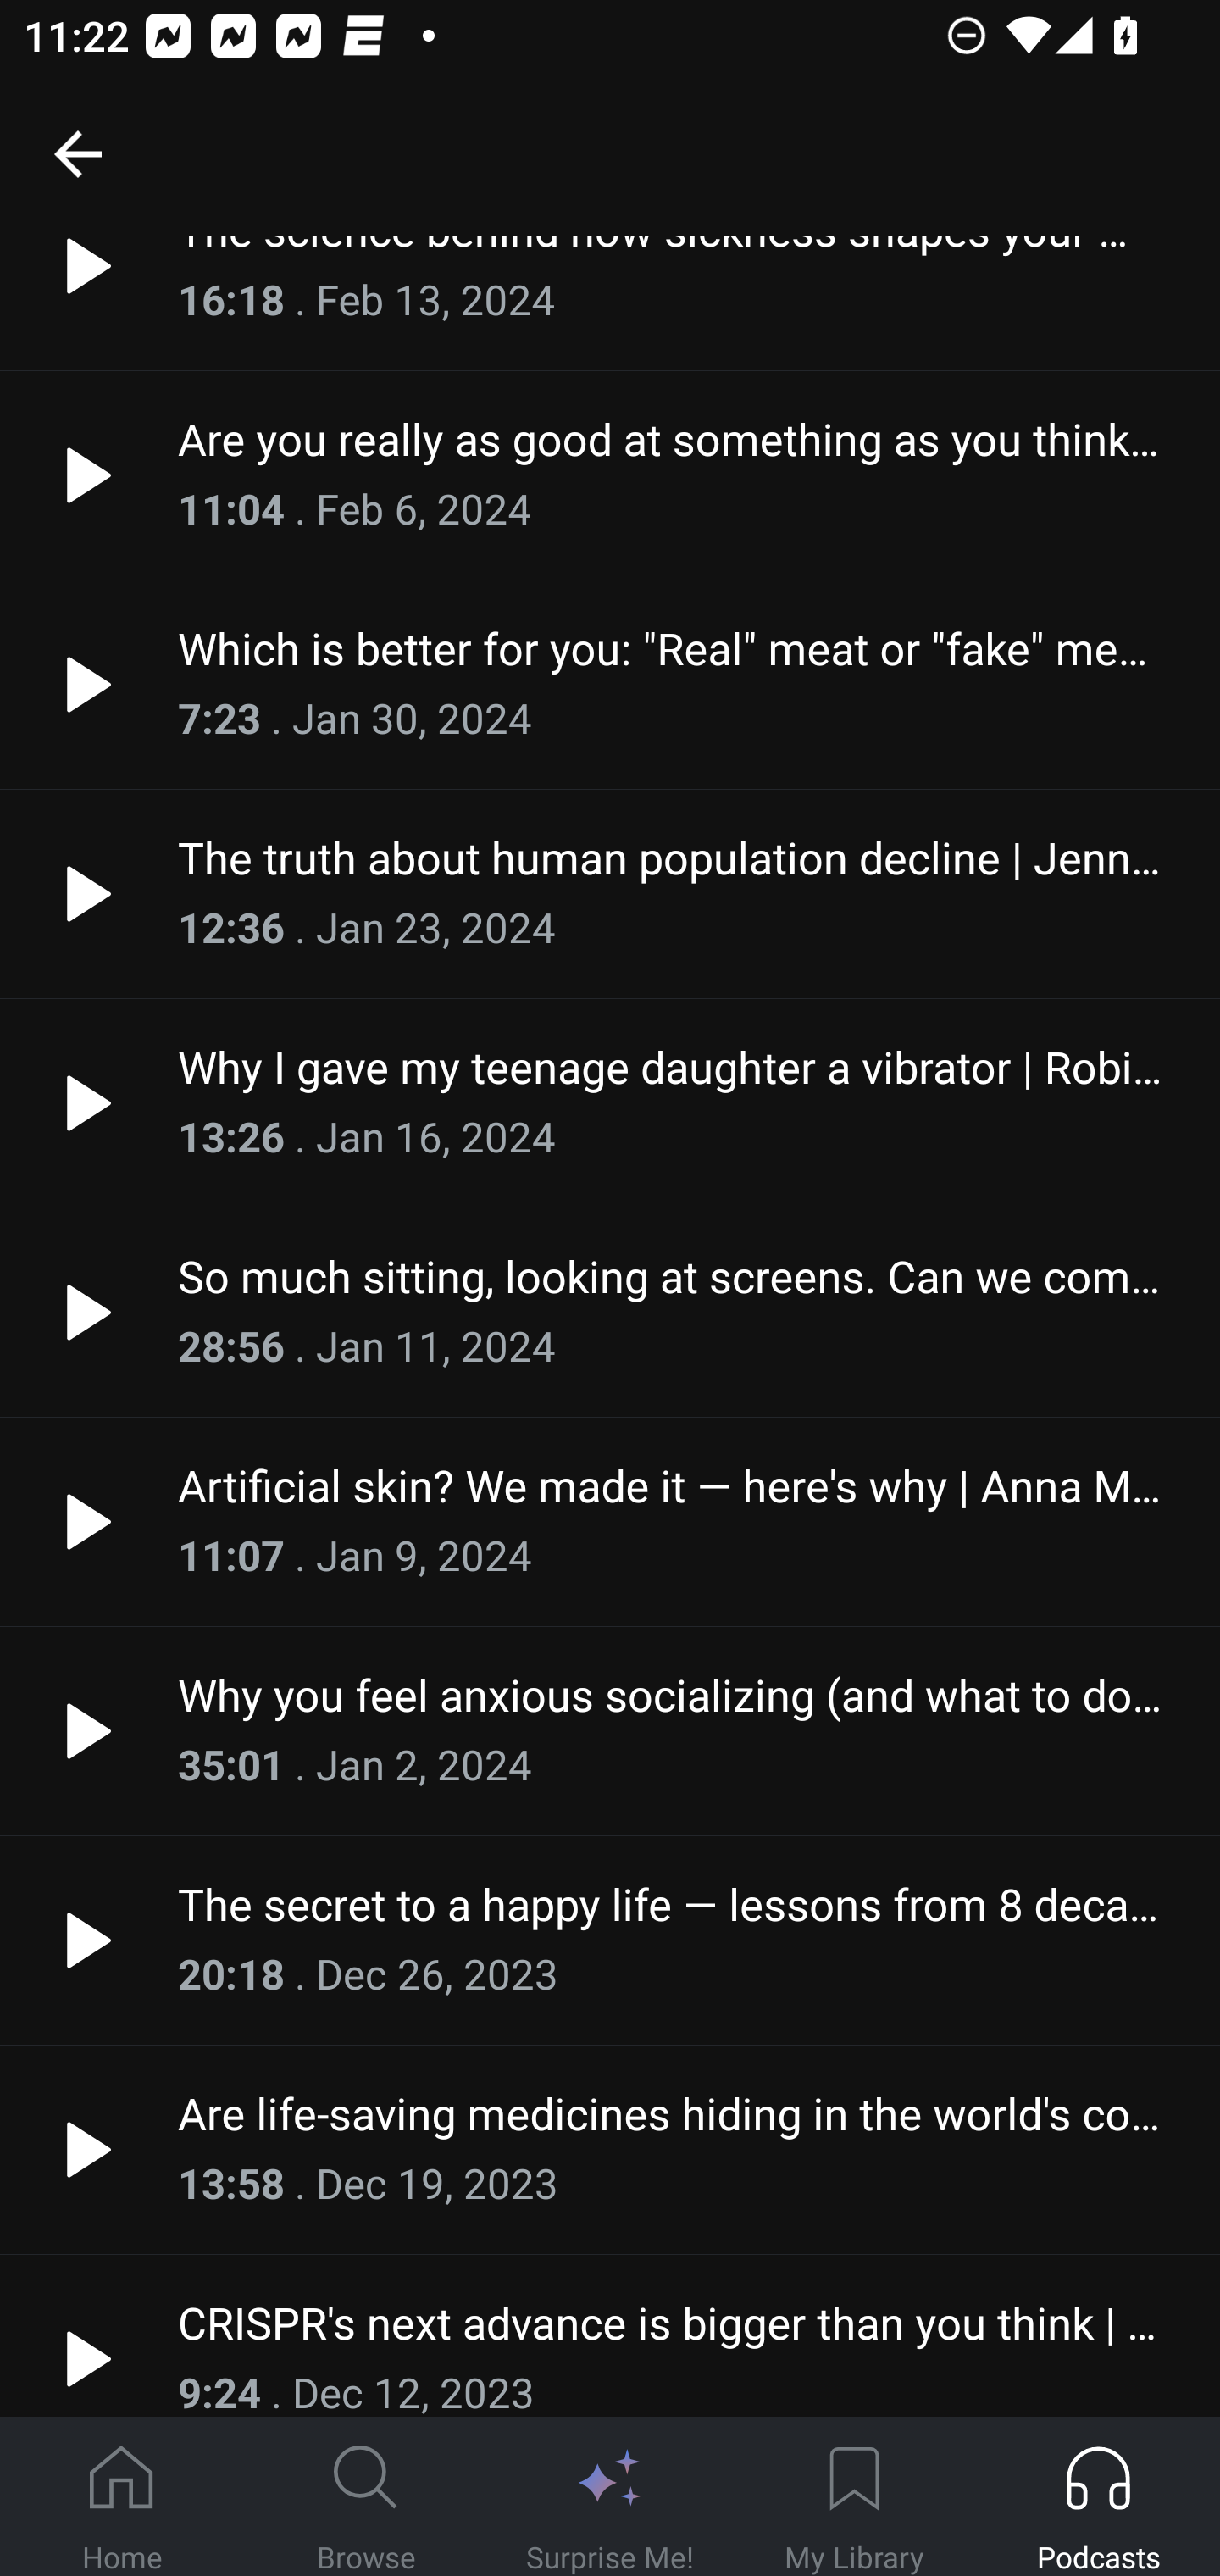  Describe the element at coordinates (1098, 2497) in the screenshot. I see `Podcasts` at that location.